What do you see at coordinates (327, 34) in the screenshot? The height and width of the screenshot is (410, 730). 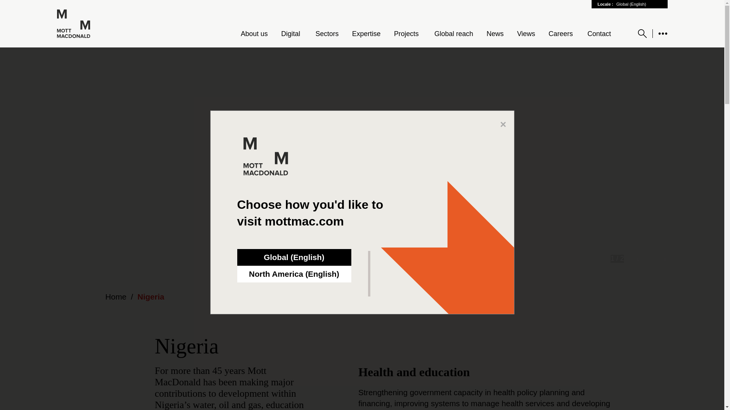 I see `Sectors` at bounding box center [327, 34].